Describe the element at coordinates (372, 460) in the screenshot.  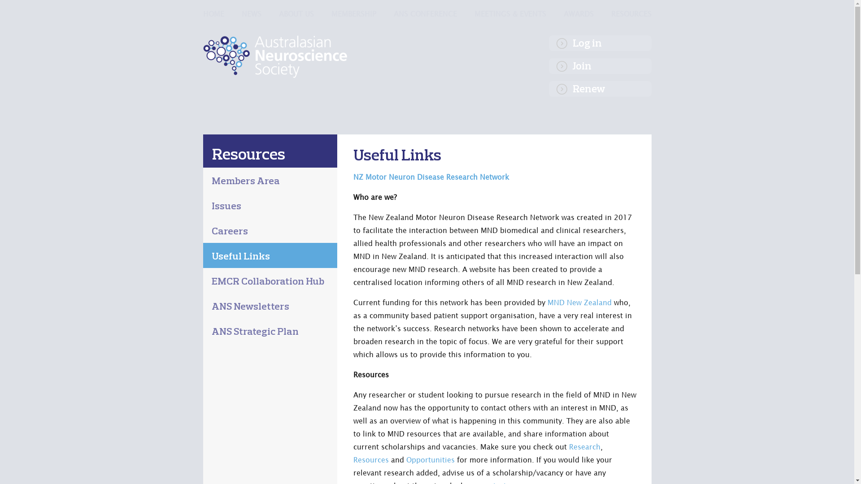
I see `Resources` at that location.